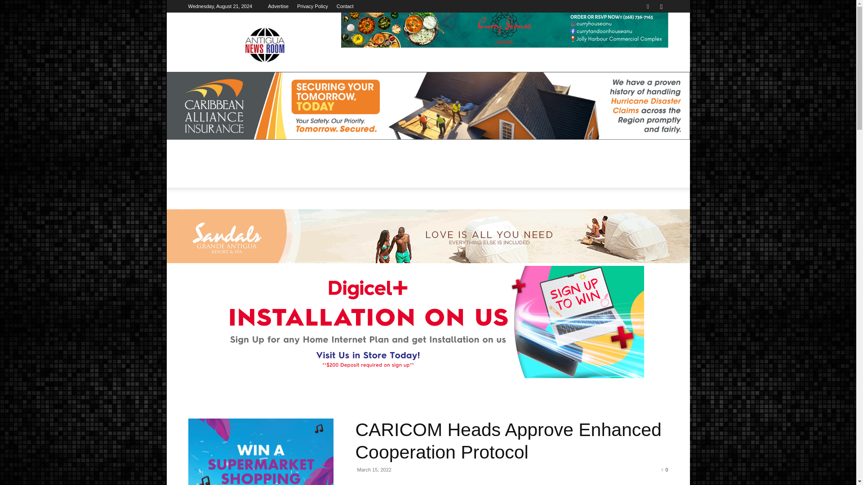 The image size is (863, 485). I want to click on Privacy Policy, so click(312, 6).